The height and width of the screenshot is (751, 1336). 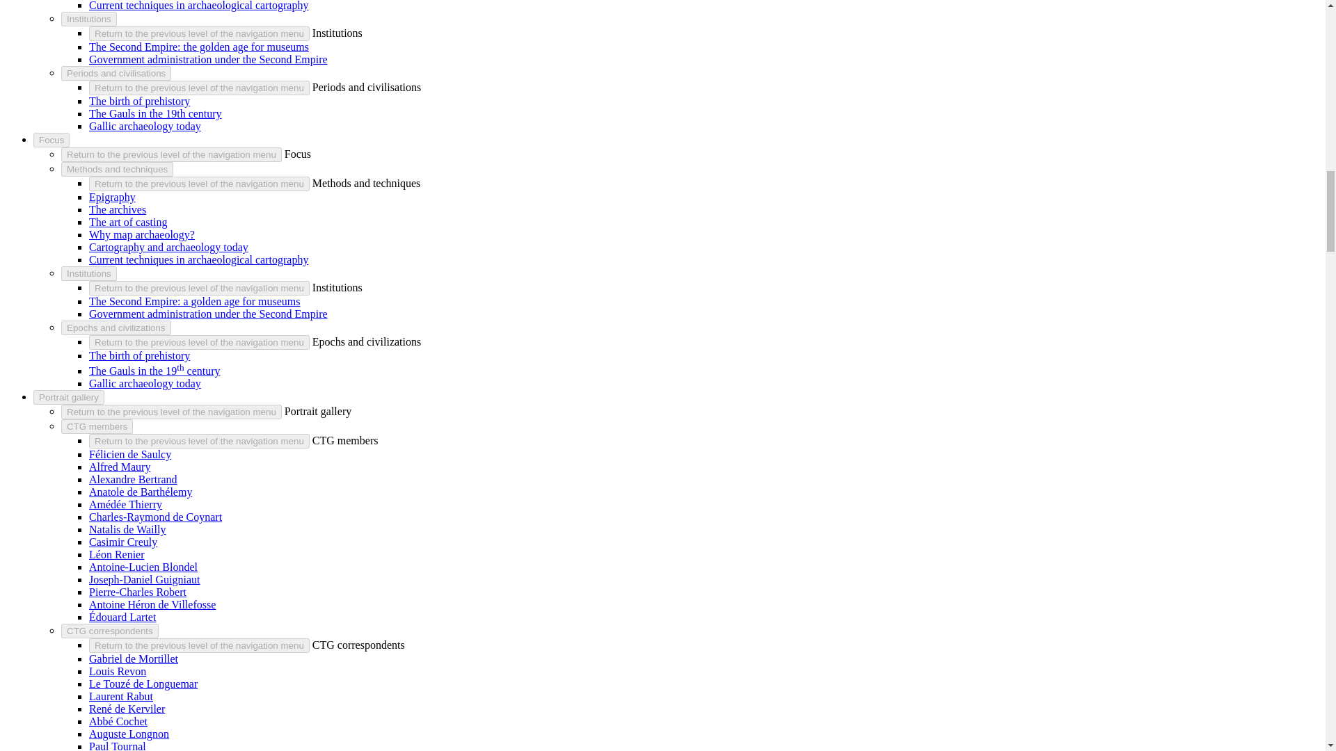 What do you see at coordinates (199, 88) in the screenshot?
I see `Return to the previous level of the navigation menu` at bounding box center [199, 88].